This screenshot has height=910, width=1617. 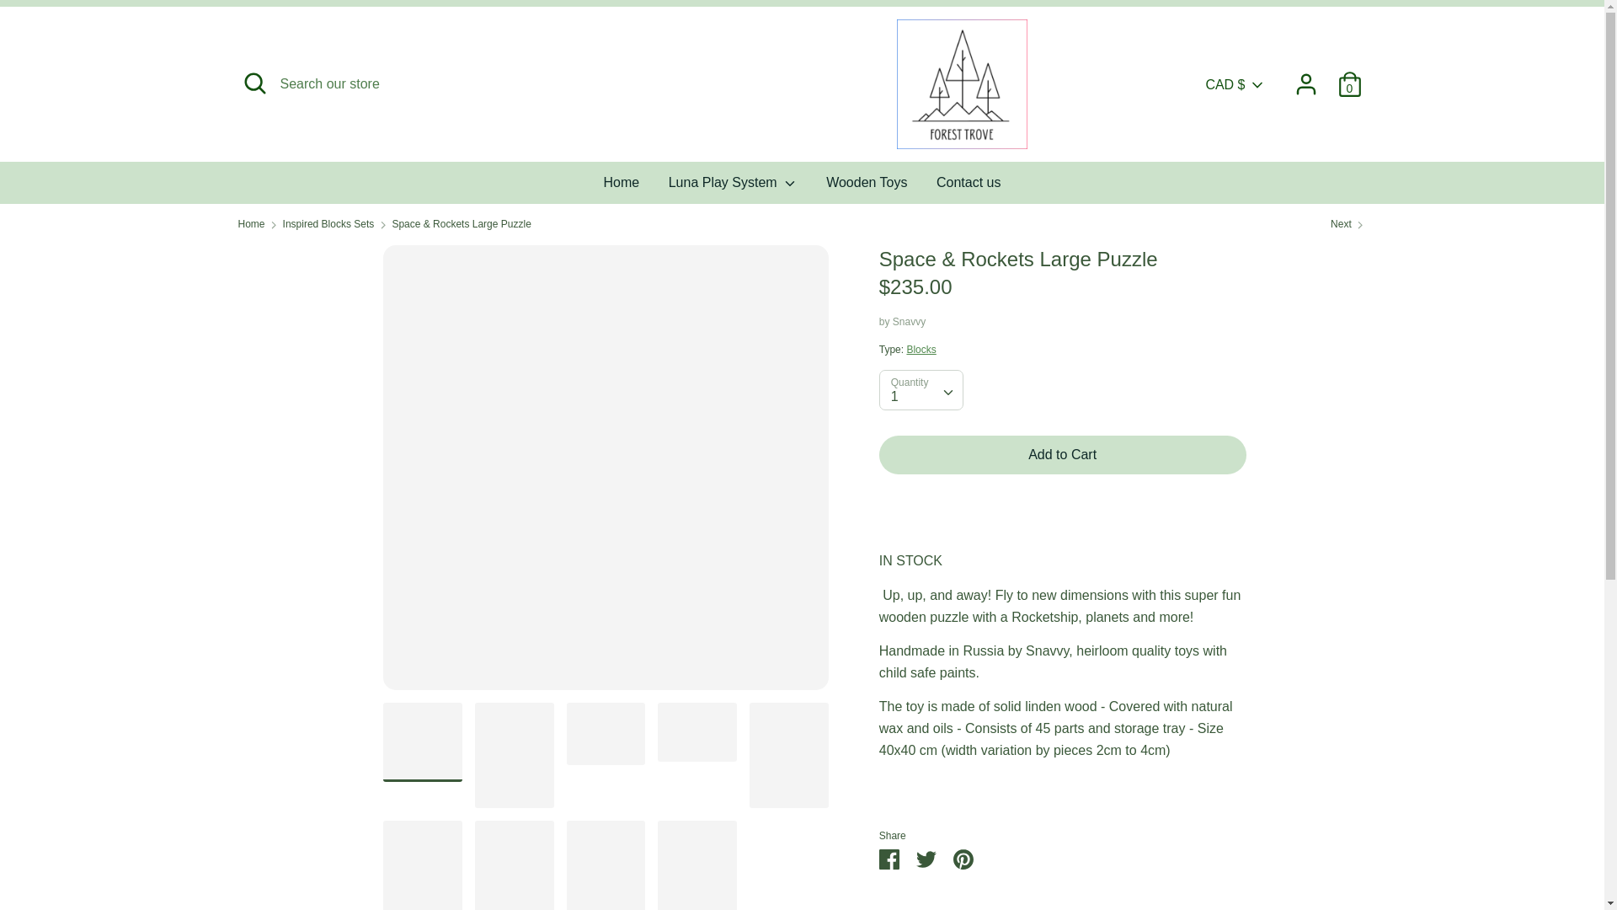 What do you see at coordinates (1348, 224) in the screenshot?
I see `Inspired Grimm's Lara Mandala` at bounding box center [1348, 224].